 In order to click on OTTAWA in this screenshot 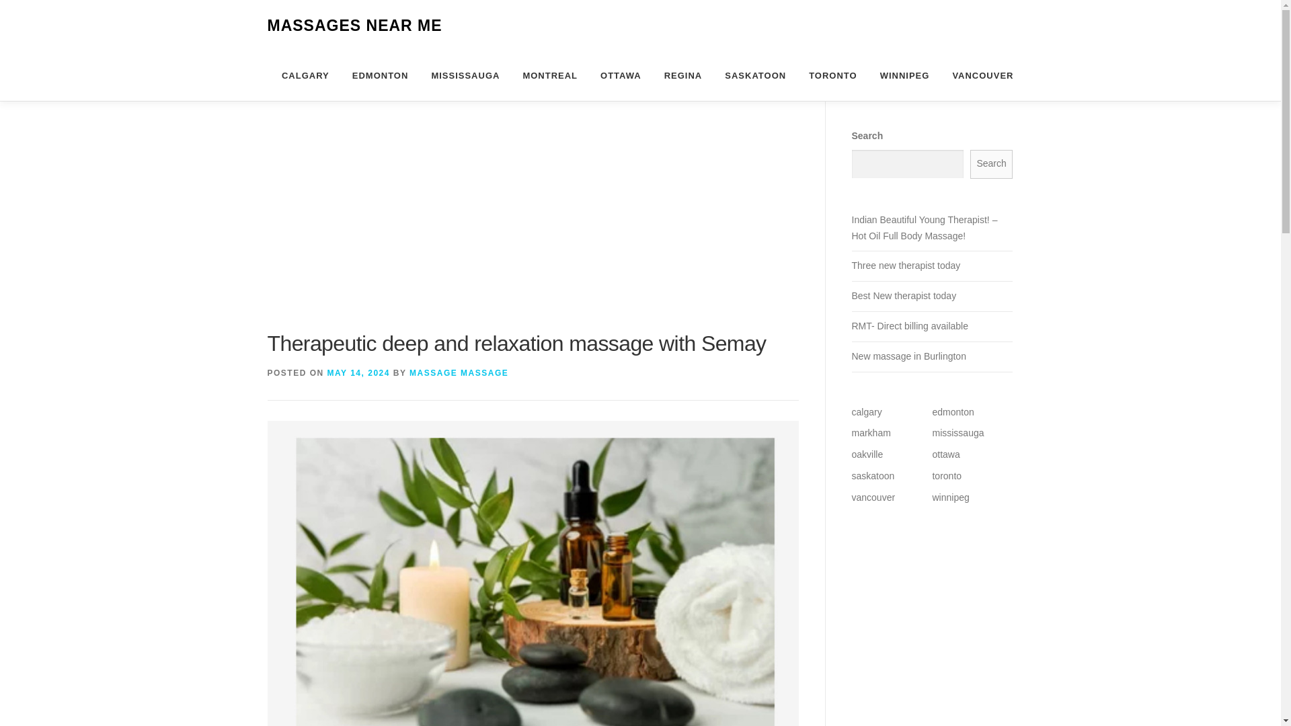, I will do `click(621, 75)`.